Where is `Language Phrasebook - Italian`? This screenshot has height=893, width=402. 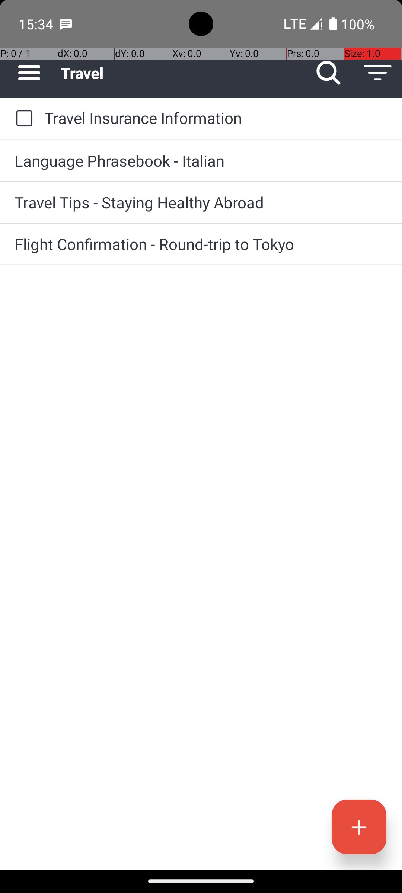 Language Phrasebook - Italian is located at coordinates (201, 161).